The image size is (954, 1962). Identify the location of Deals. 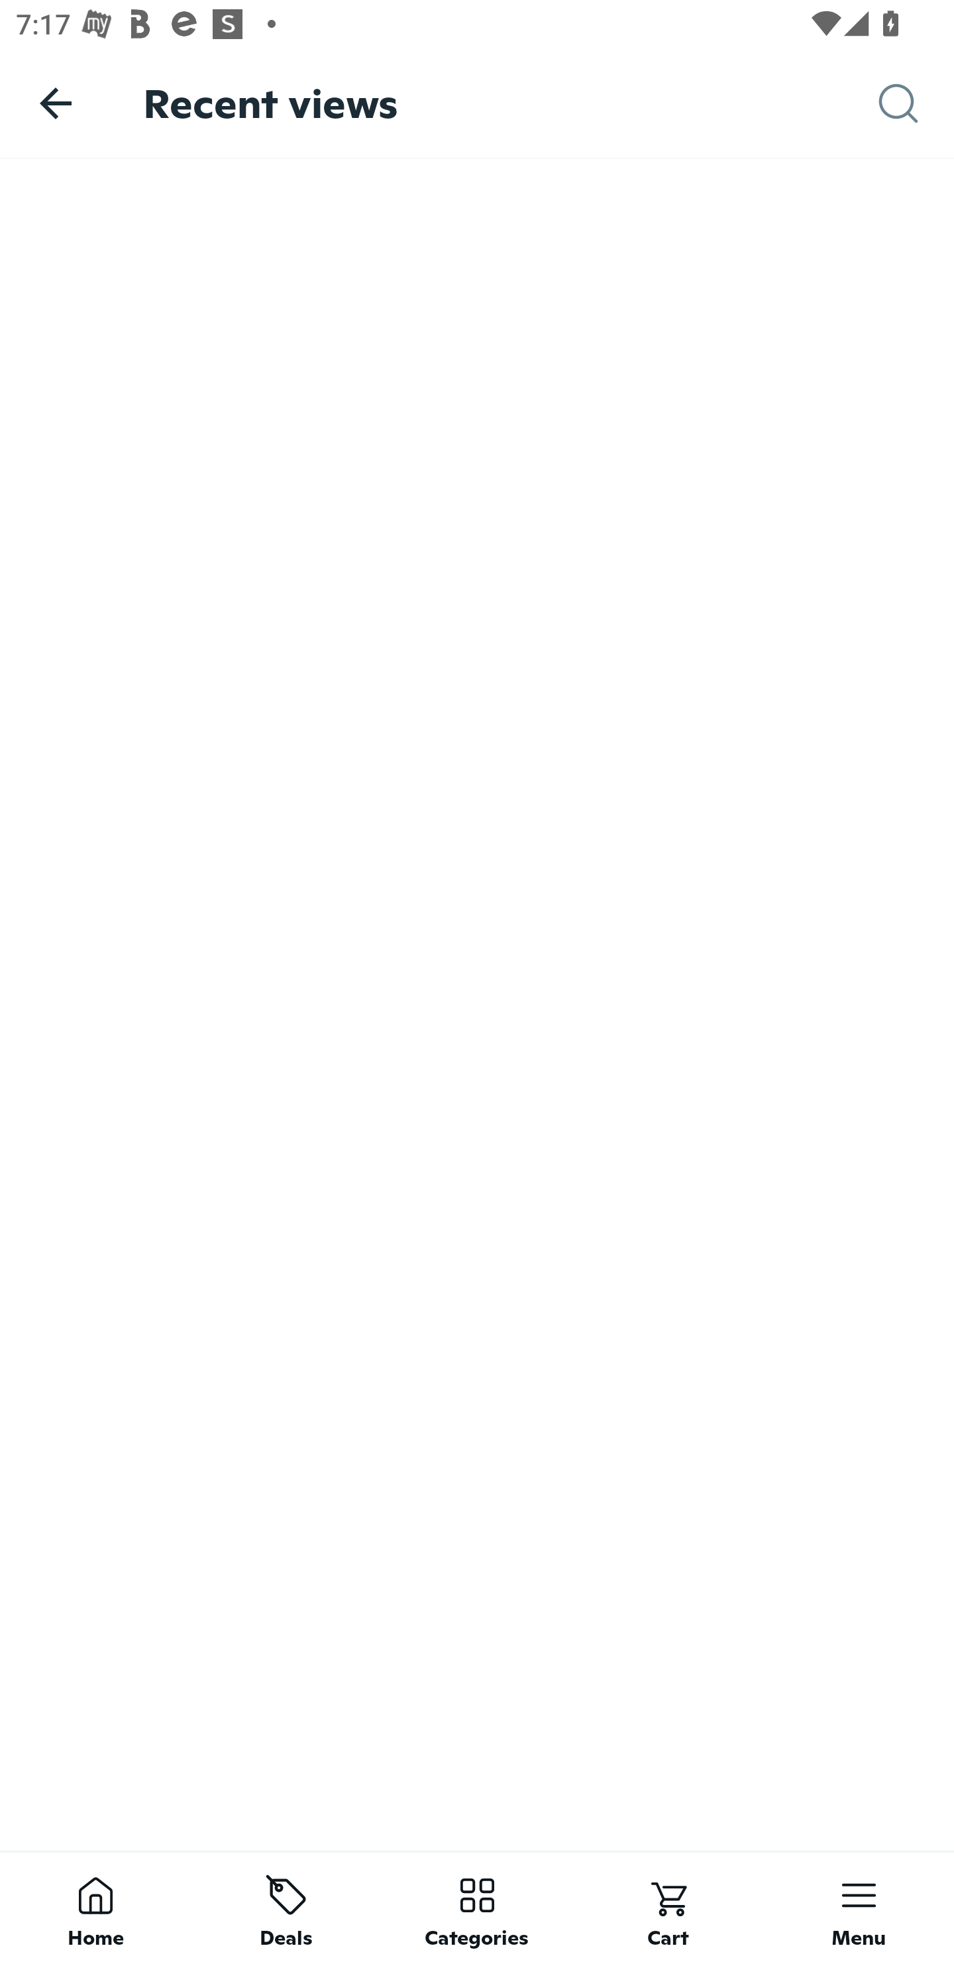
(286, 1906).